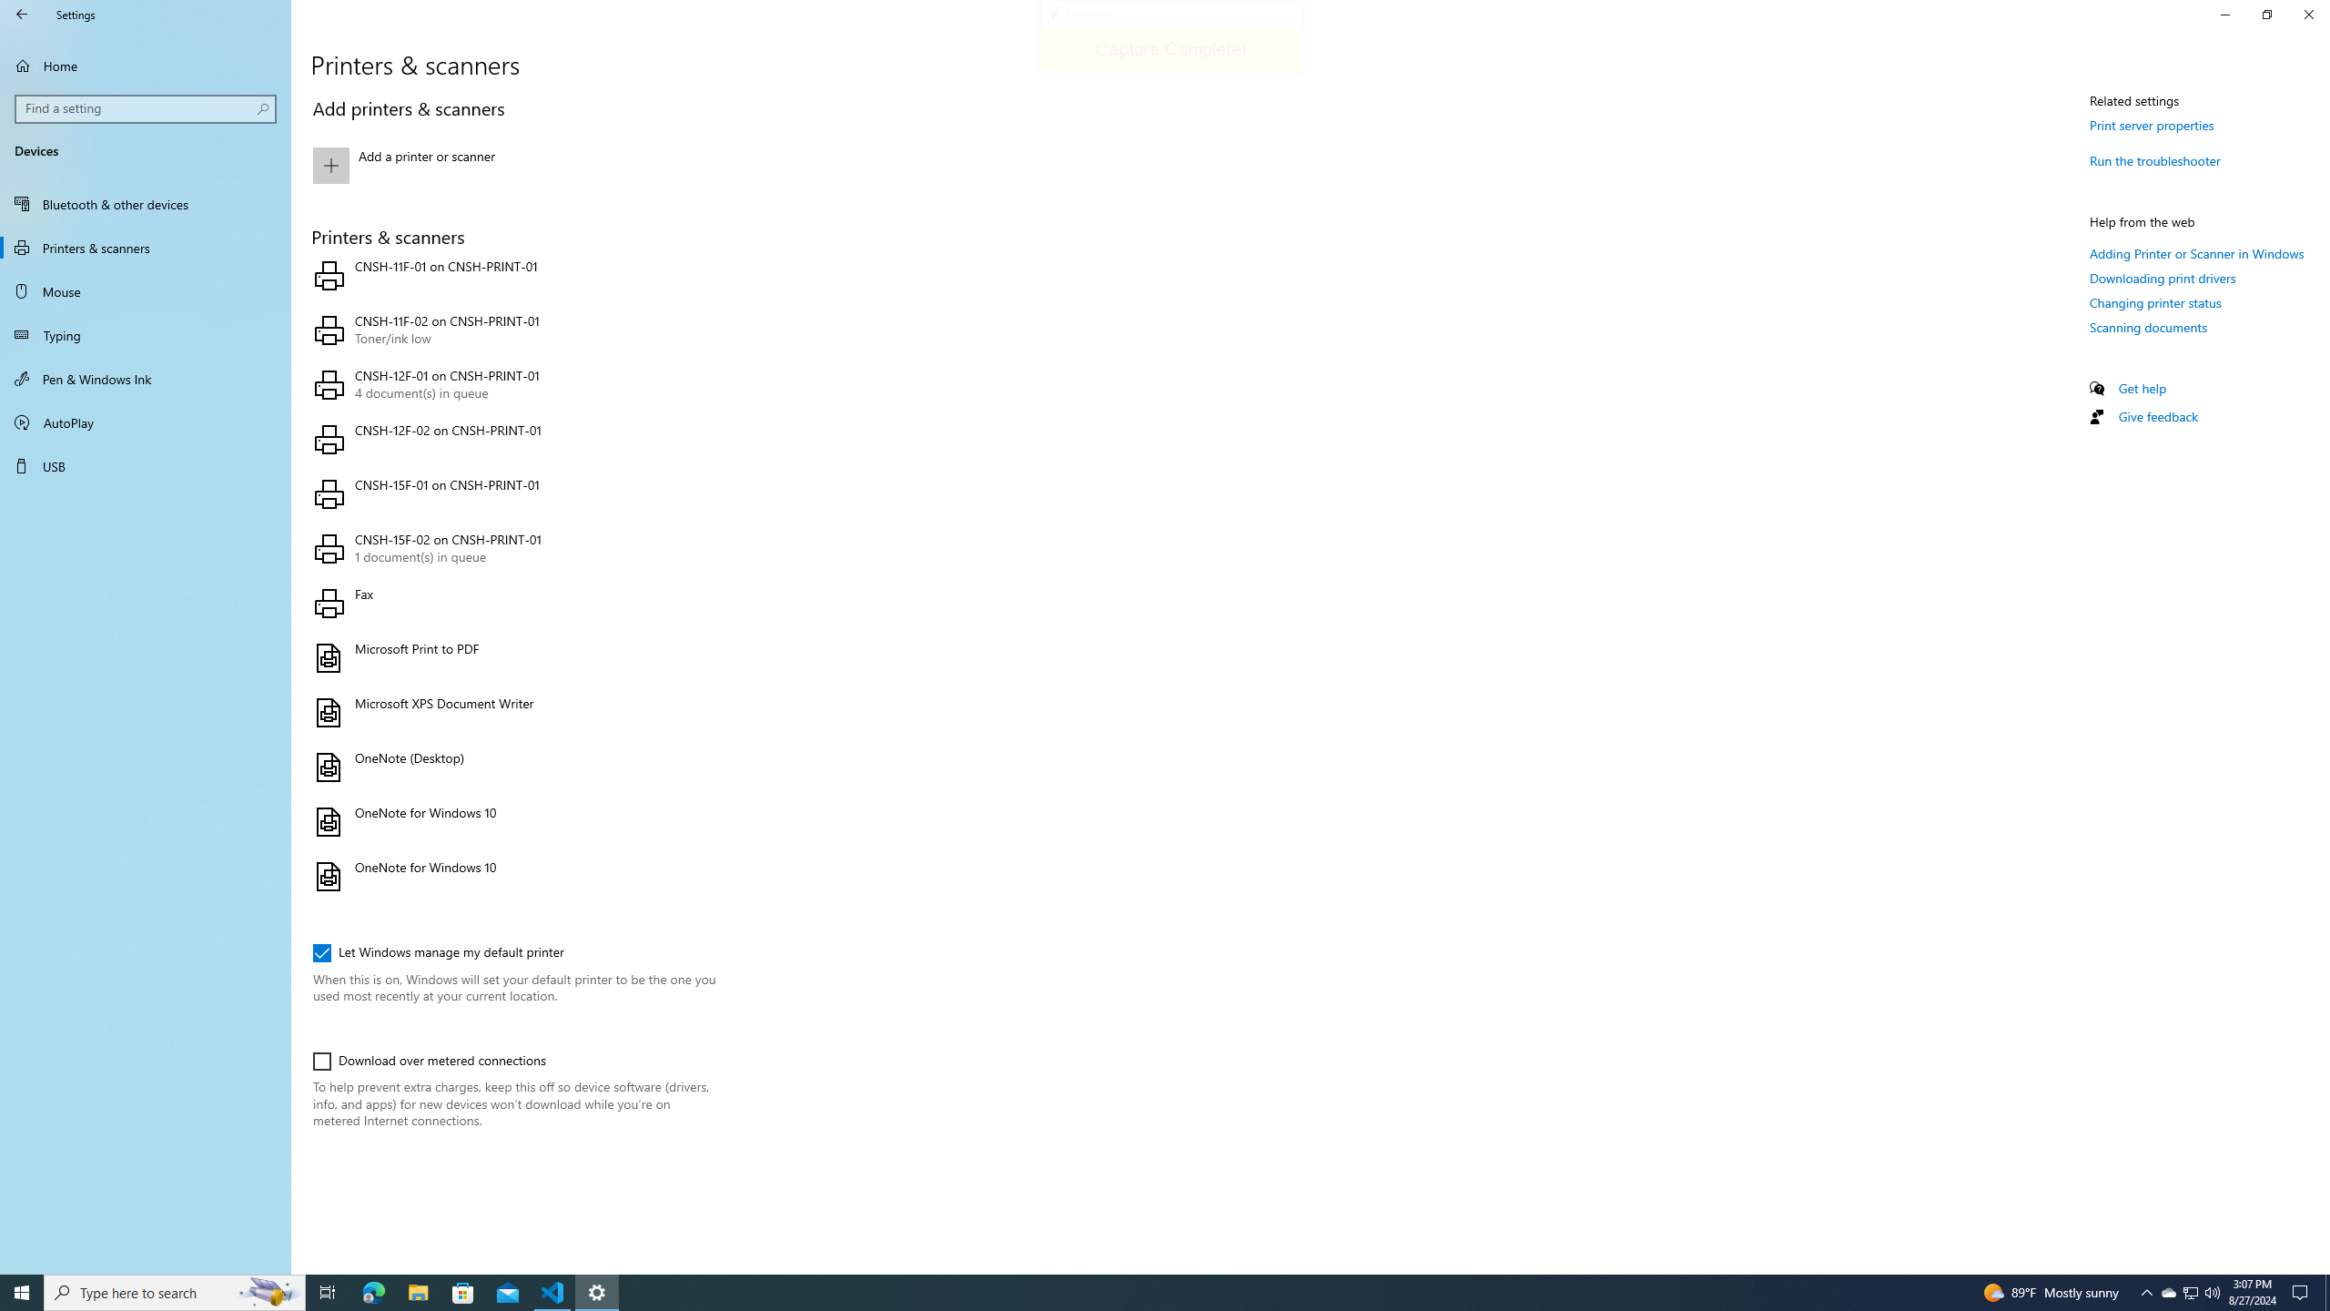 The image size is (2330, 1311). Describe the element at coordinates (512, 713) in the screenshot. I see `Microsoft XPS Document Writer` at that location.